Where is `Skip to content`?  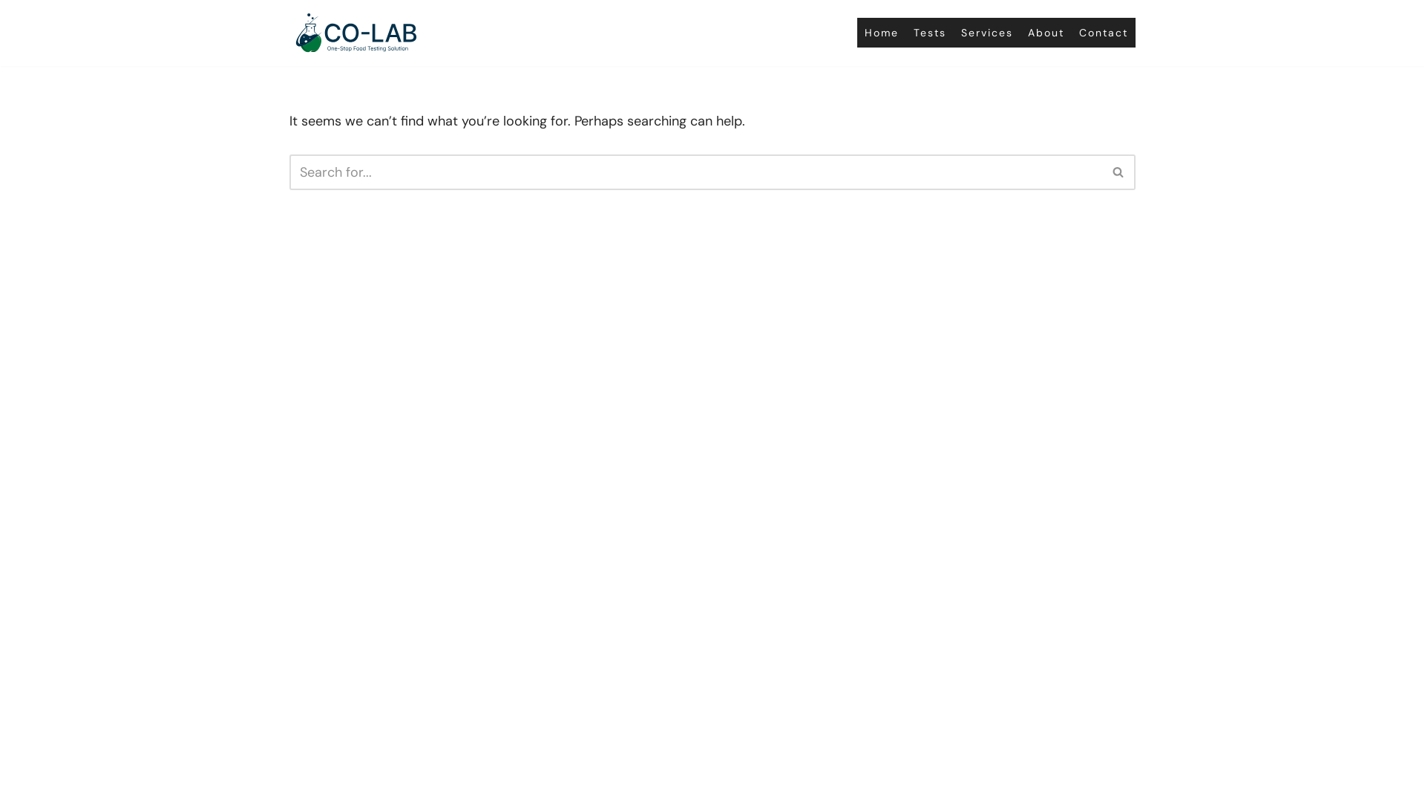
Skip to content is located at coordinates (11, 31).